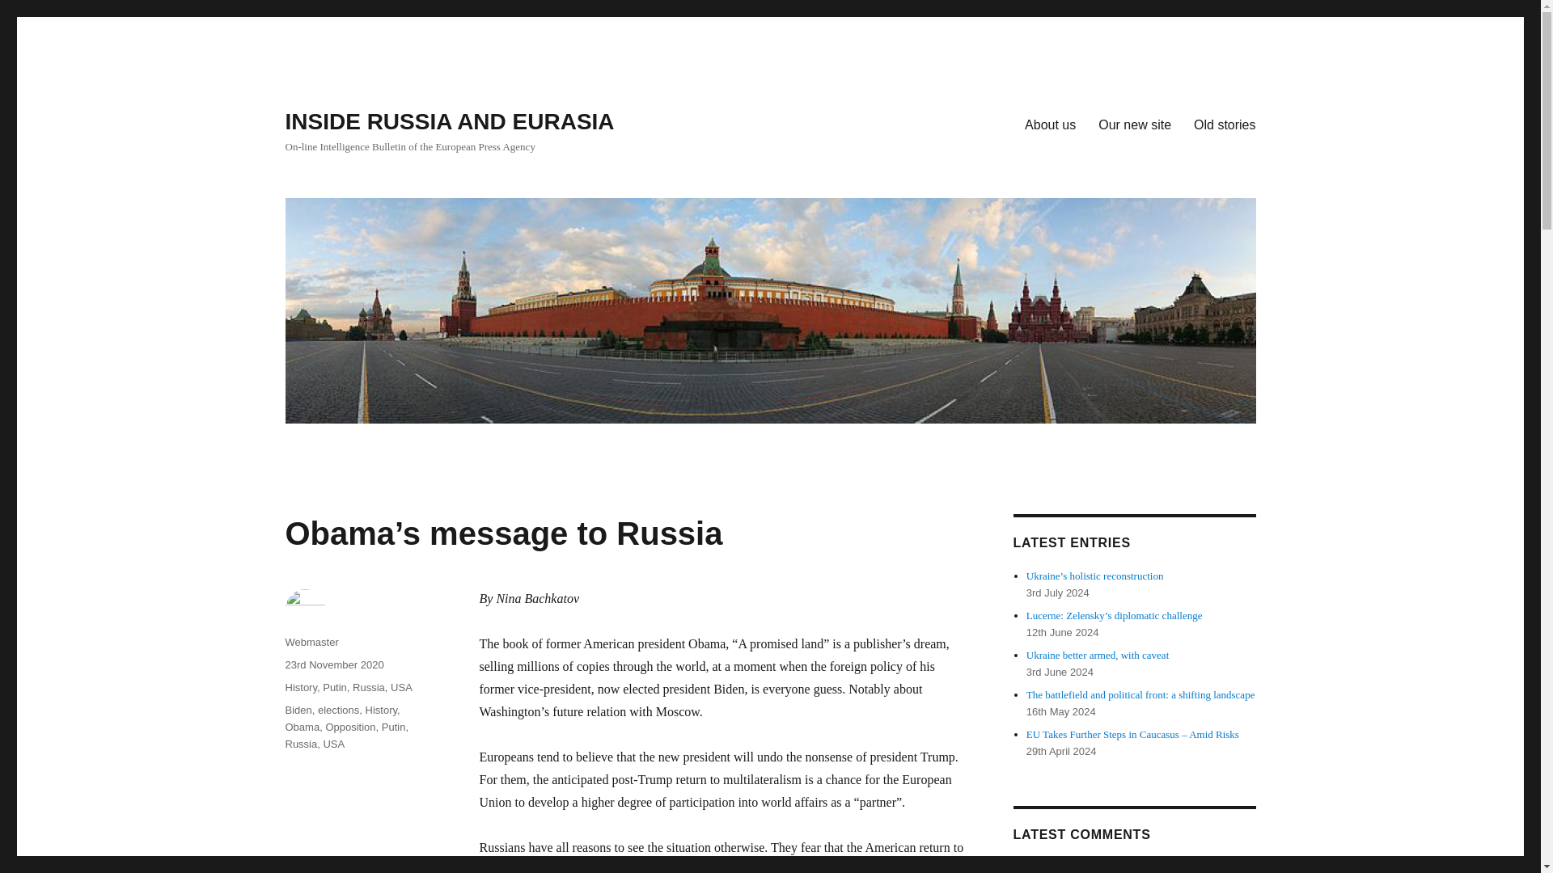 The image size is (1553, 873). Describe the element at coordinates (335, 687) in the screenshot. I see `Putin` at that location.